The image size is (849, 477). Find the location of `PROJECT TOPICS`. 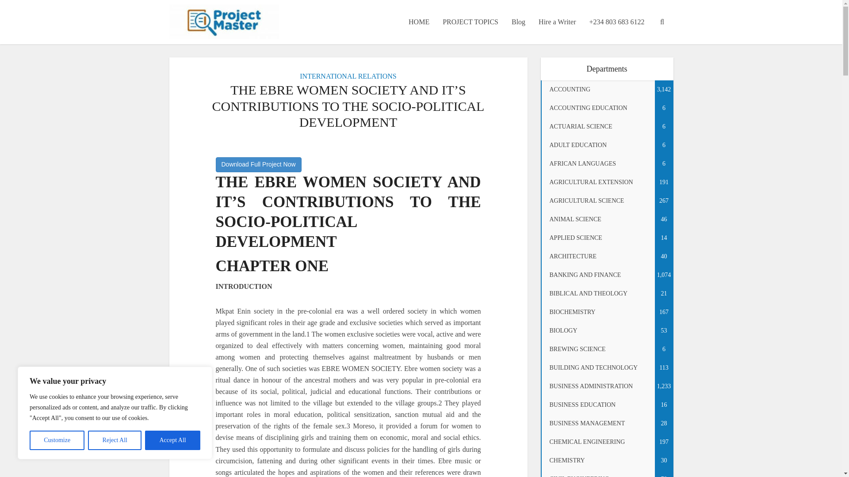

PROJECT TOPICS is located at coordinates (470, 22).